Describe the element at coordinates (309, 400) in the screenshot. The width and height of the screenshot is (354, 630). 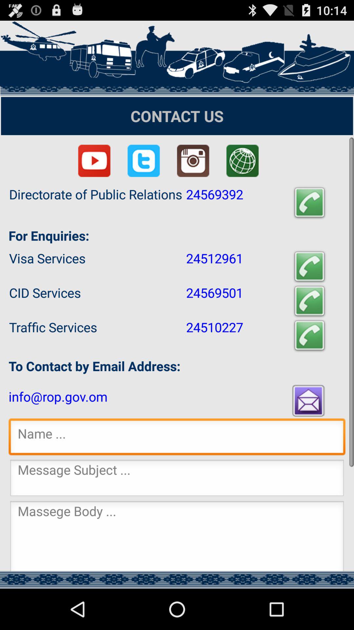
I see `email` at that location.